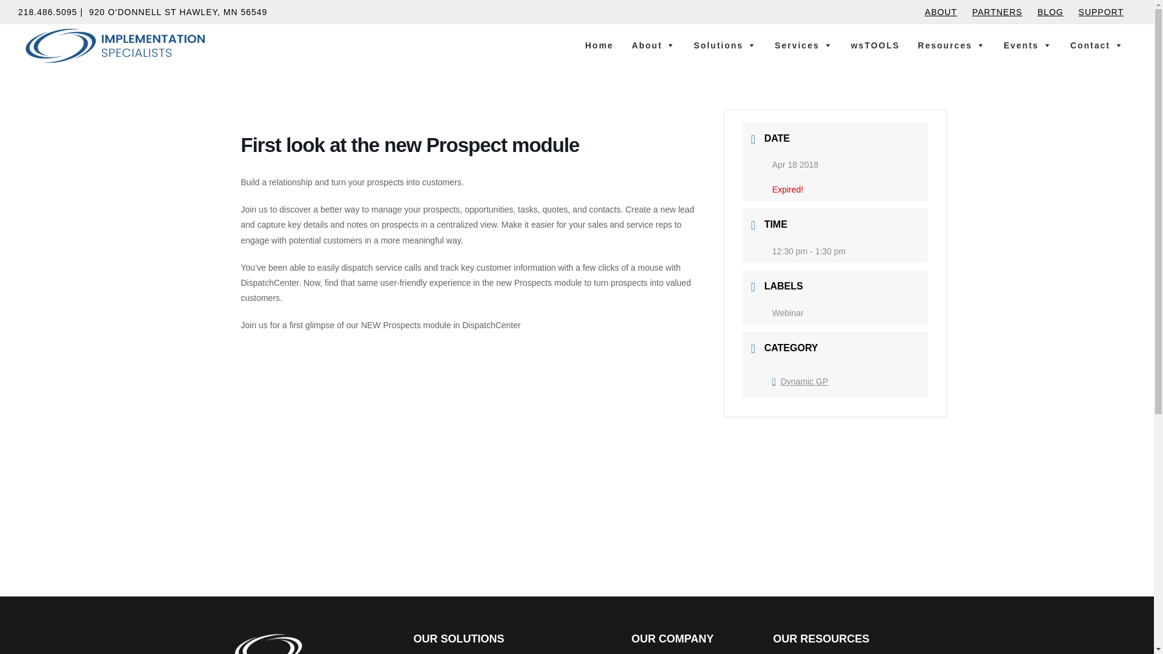 This screenshot has width=1163, height=654. Describe the element at coordinates (1028, 45) in the screenshot. I see `Events` at that location.